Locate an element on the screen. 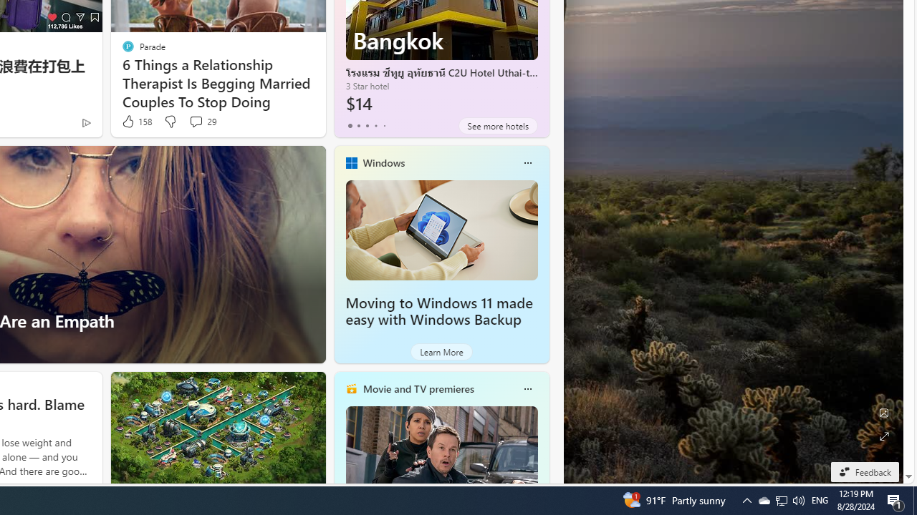 This screenshot has width=917, height=515. Expand background is located at coordinates (884, 436).